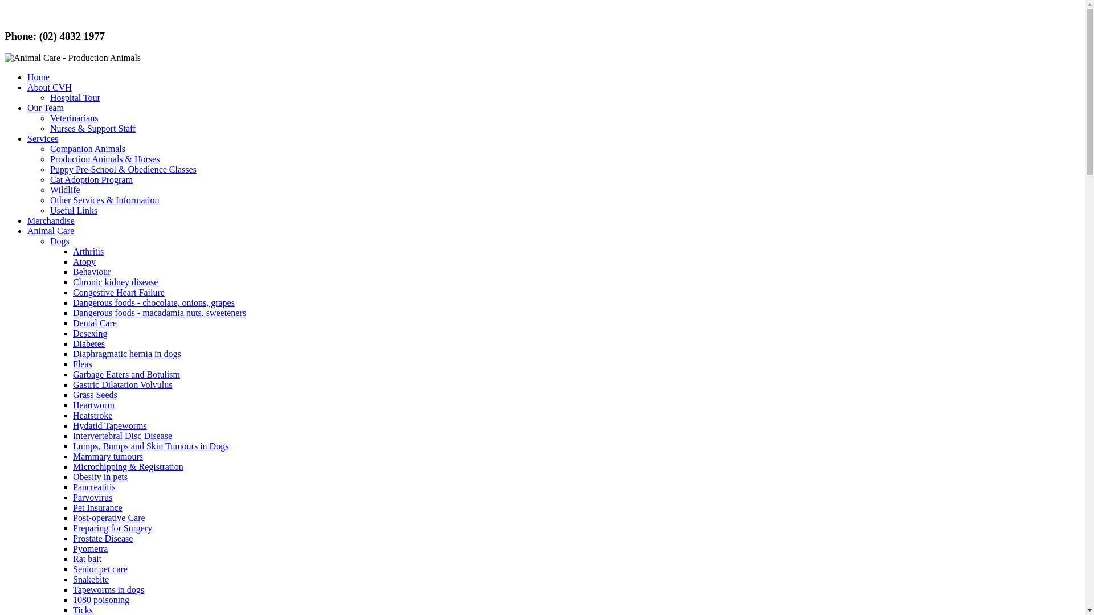 This screenshot has height=615, width=1094. What do you see at coordinates (123, 385) in the screenshot?
I see `Gastric Dilatation Volvulus` at bounding box center [123, 385].